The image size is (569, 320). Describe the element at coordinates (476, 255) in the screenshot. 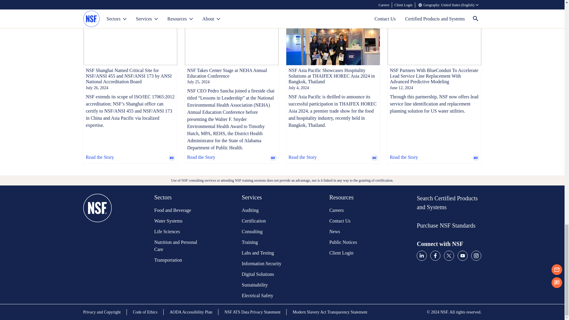

I see `instagram` at that location.